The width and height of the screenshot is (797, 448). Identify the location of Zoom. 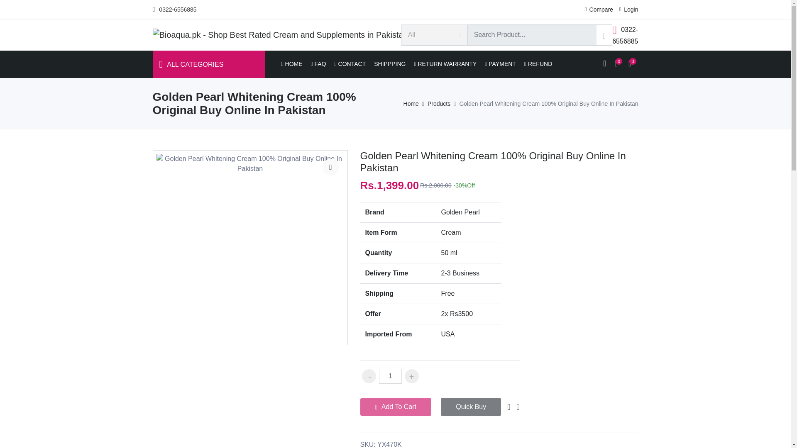
(330, 167).